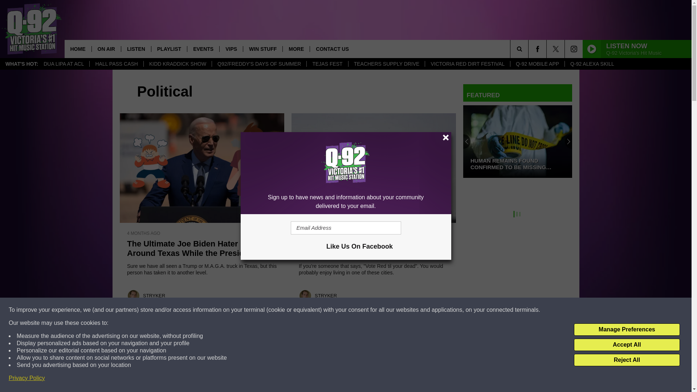 The image size is (697, 392). What do you see at coordinates (169, 49) in the screenshot?
I see `PLAYLIST` at bounding box center [169, 49].